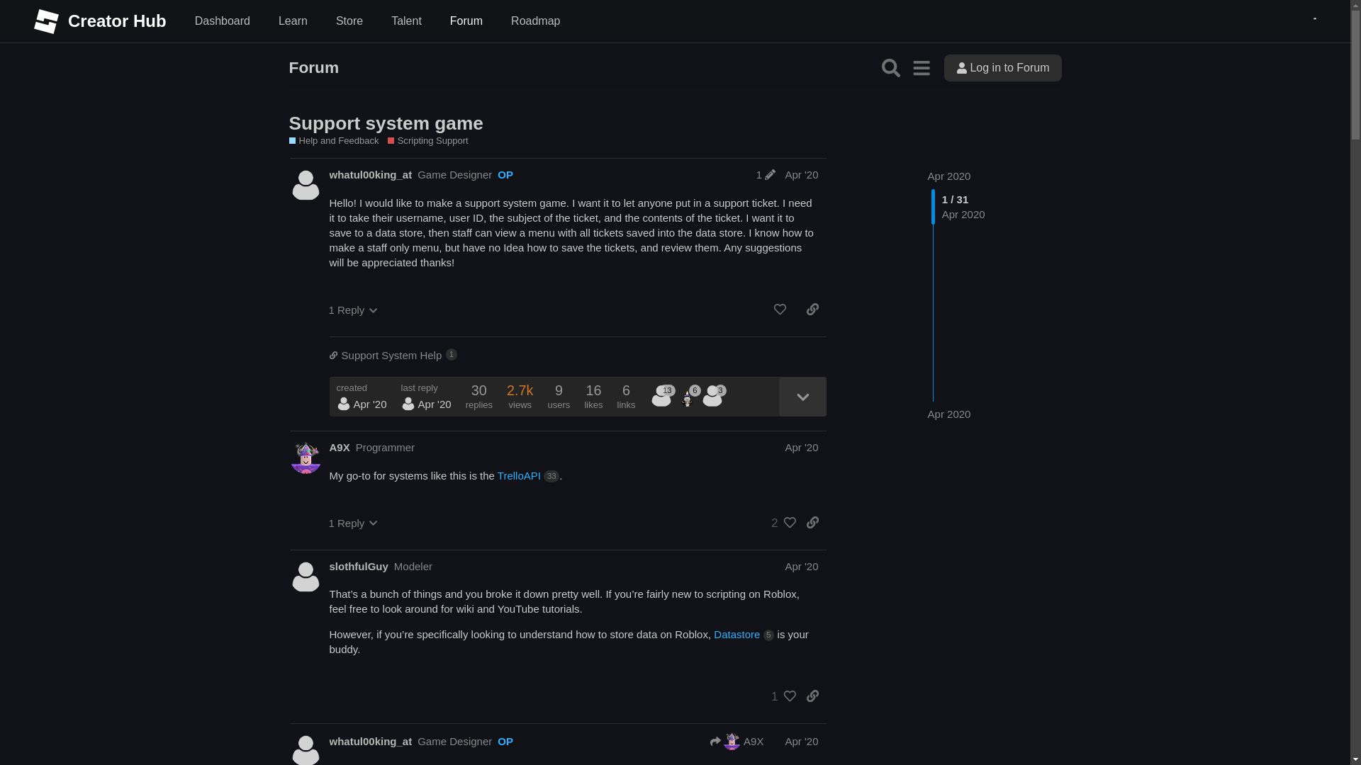 Image resolution: width=1361 pixels, height=765 pixels. Describe the element at coordinates (435, 404) in the screenshot. I see `1 Reply` at that location.